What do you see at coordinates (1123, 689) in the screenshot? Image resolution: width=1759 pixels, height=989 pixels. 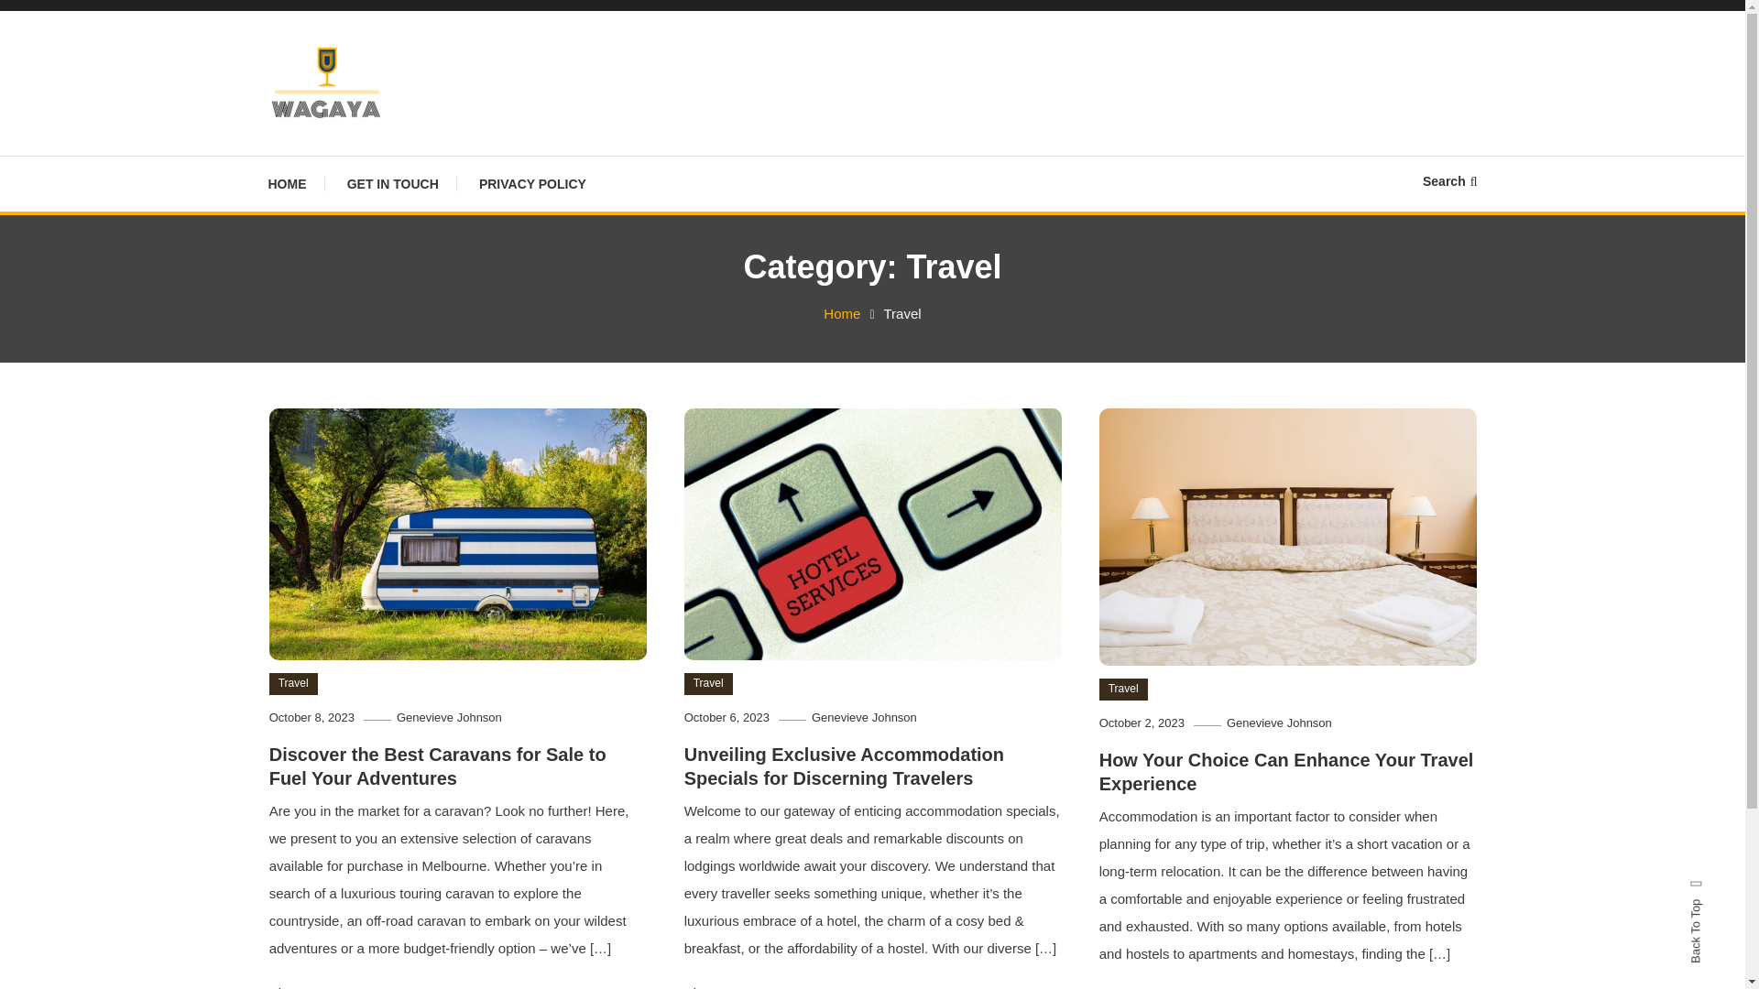 I see `Travel` at bounding box center [1123, 689].